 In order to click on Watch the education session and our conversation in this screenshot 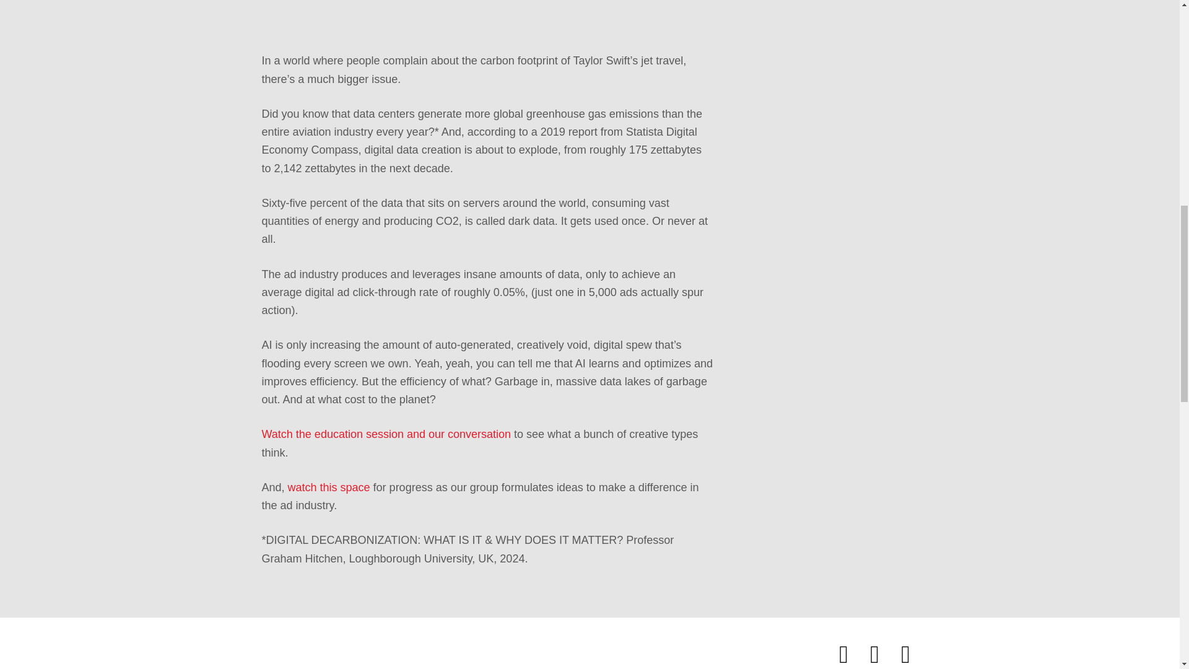, I will do `click(386, 434)`.